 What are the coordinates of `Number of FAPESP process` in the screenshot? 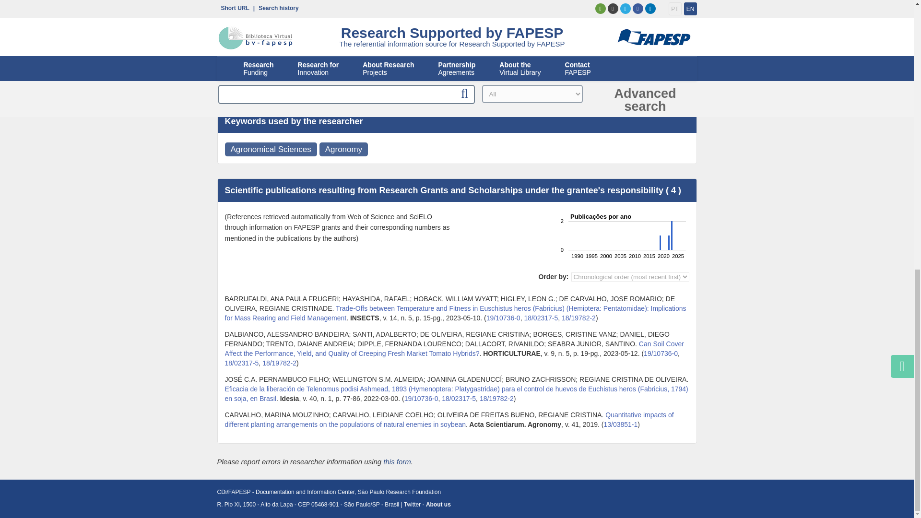 It's located at (421, 398).